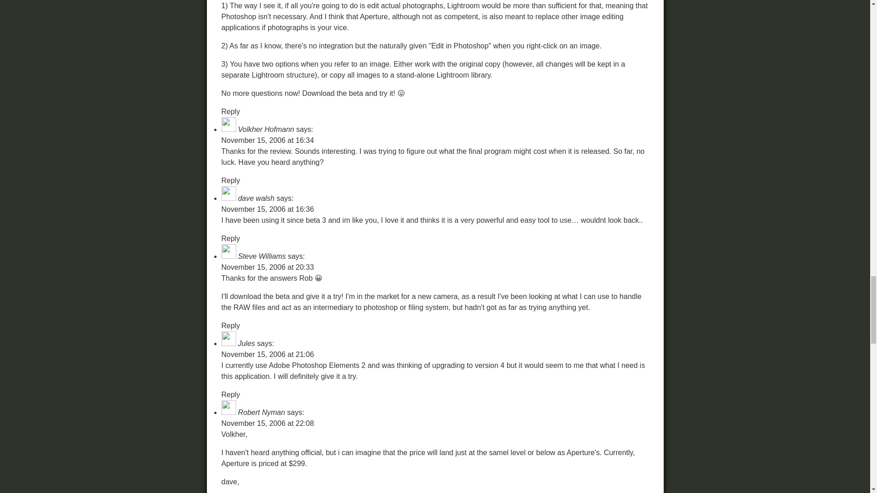 This screenshot has height=493, width=877. What do you see at coordinates (261, 256) in the screenshot?
I see `Steve Williams` at bounding box center [261, 256].